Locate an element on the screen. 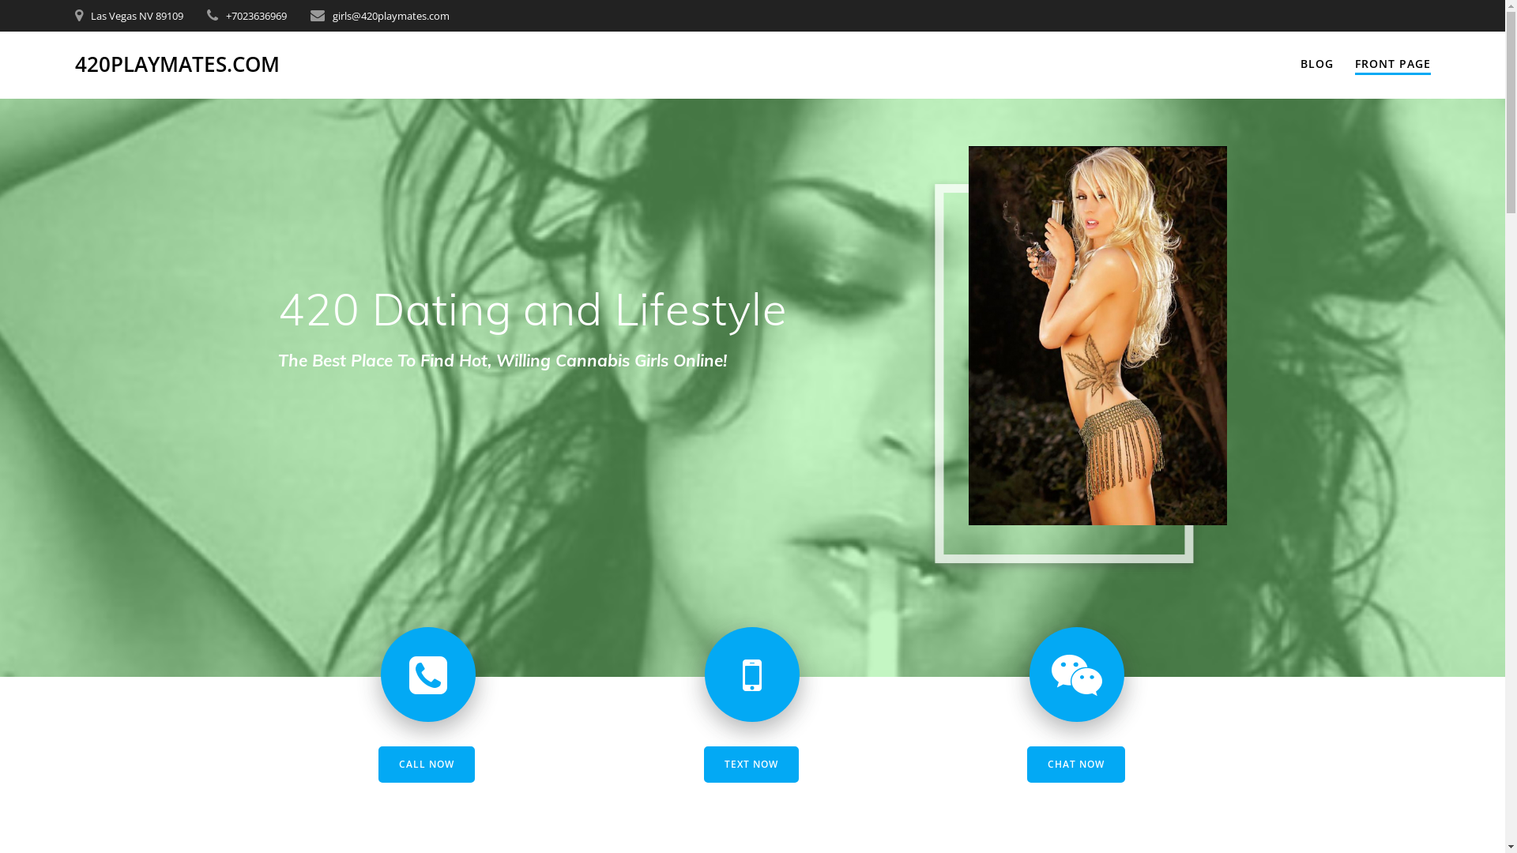 This screenshot has width=1517, height=853. BLOG is located at coordinates (1317, 64).